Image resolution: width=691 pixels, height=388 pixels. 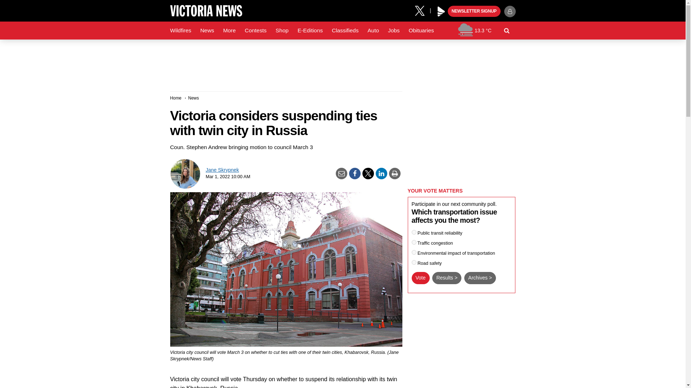 What do you see at coordinates (414, 232) in the screenshot?
I see `265` at bounding box center [414, 232].